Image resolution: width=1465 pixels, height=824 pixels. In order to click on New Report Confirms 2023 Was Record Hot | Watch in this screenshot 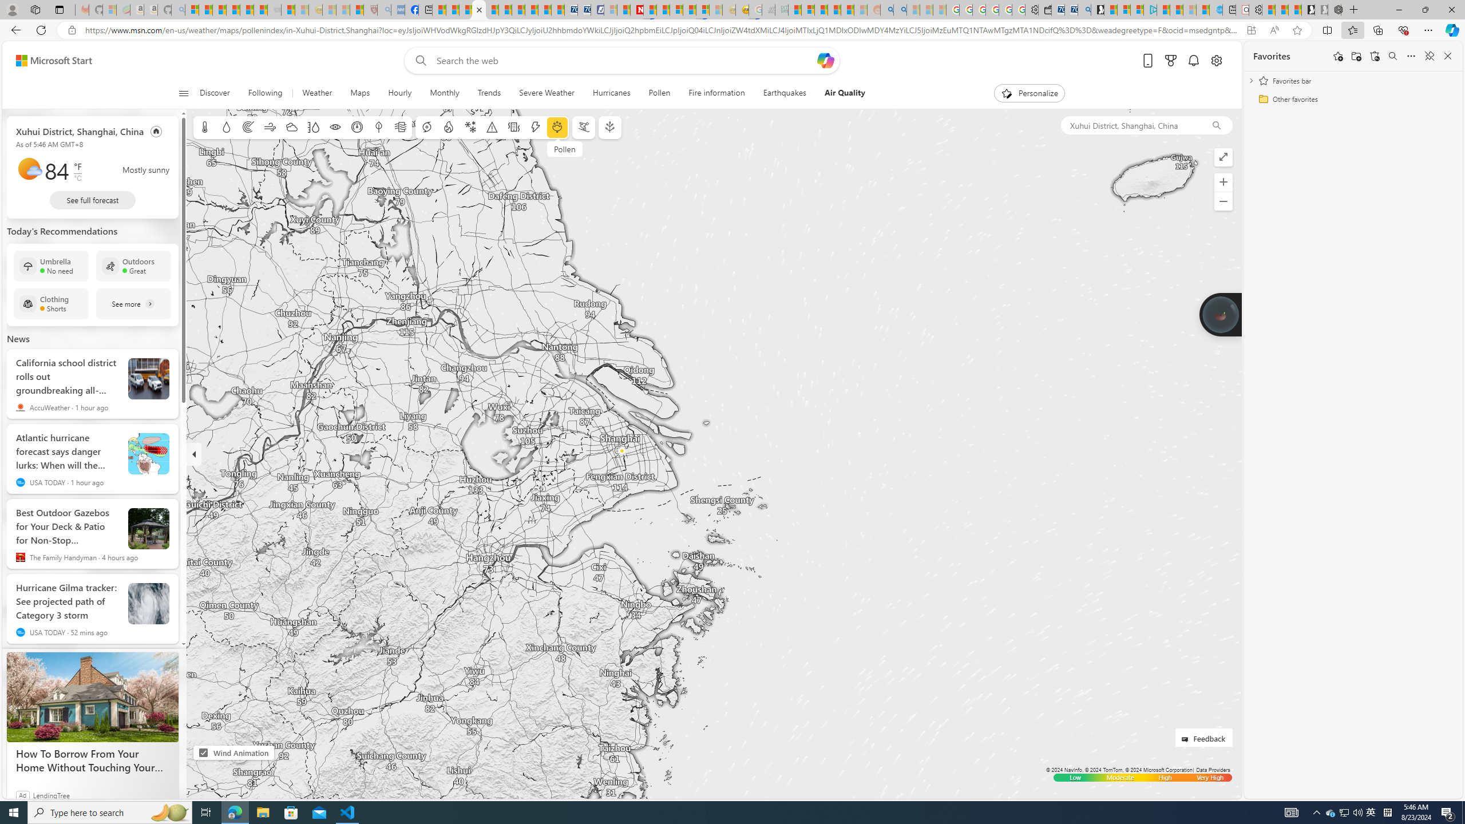, I will do `click(247, 10)`.